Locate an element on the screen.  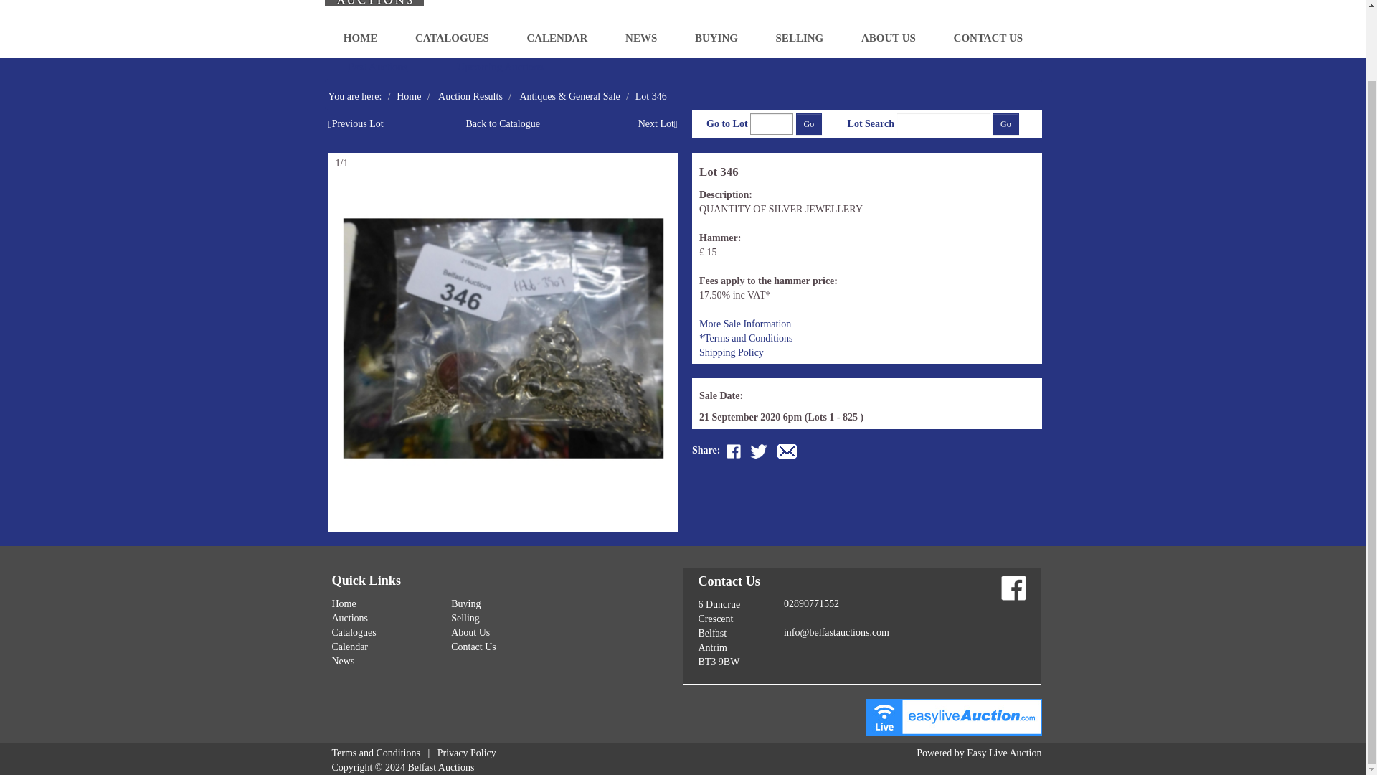
Shipping Policy is located at coordinates (732, 352).